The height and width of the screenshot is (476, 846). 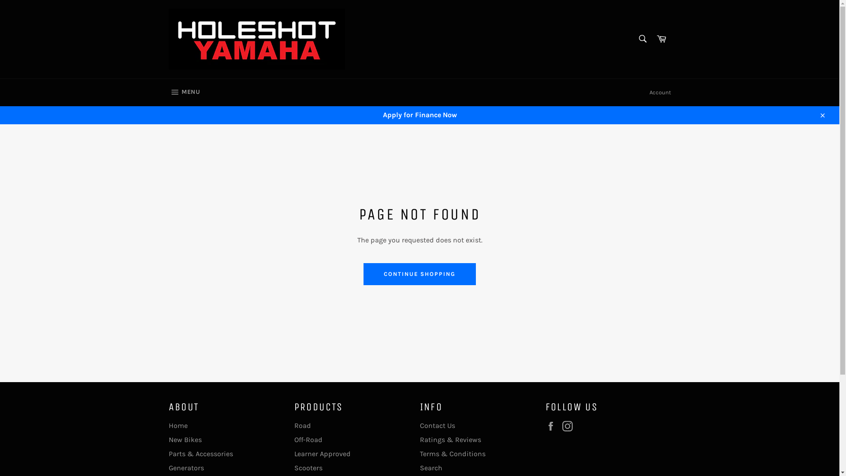 What do you see at coordinates (450, 440) in the screenshot?
I see `Ratings & Reviews` at bounding box center [450, 440].